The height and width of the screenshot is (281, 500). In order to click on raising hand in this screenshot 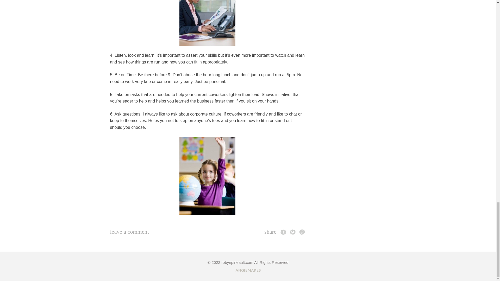, I will do `click(207, 176)`.